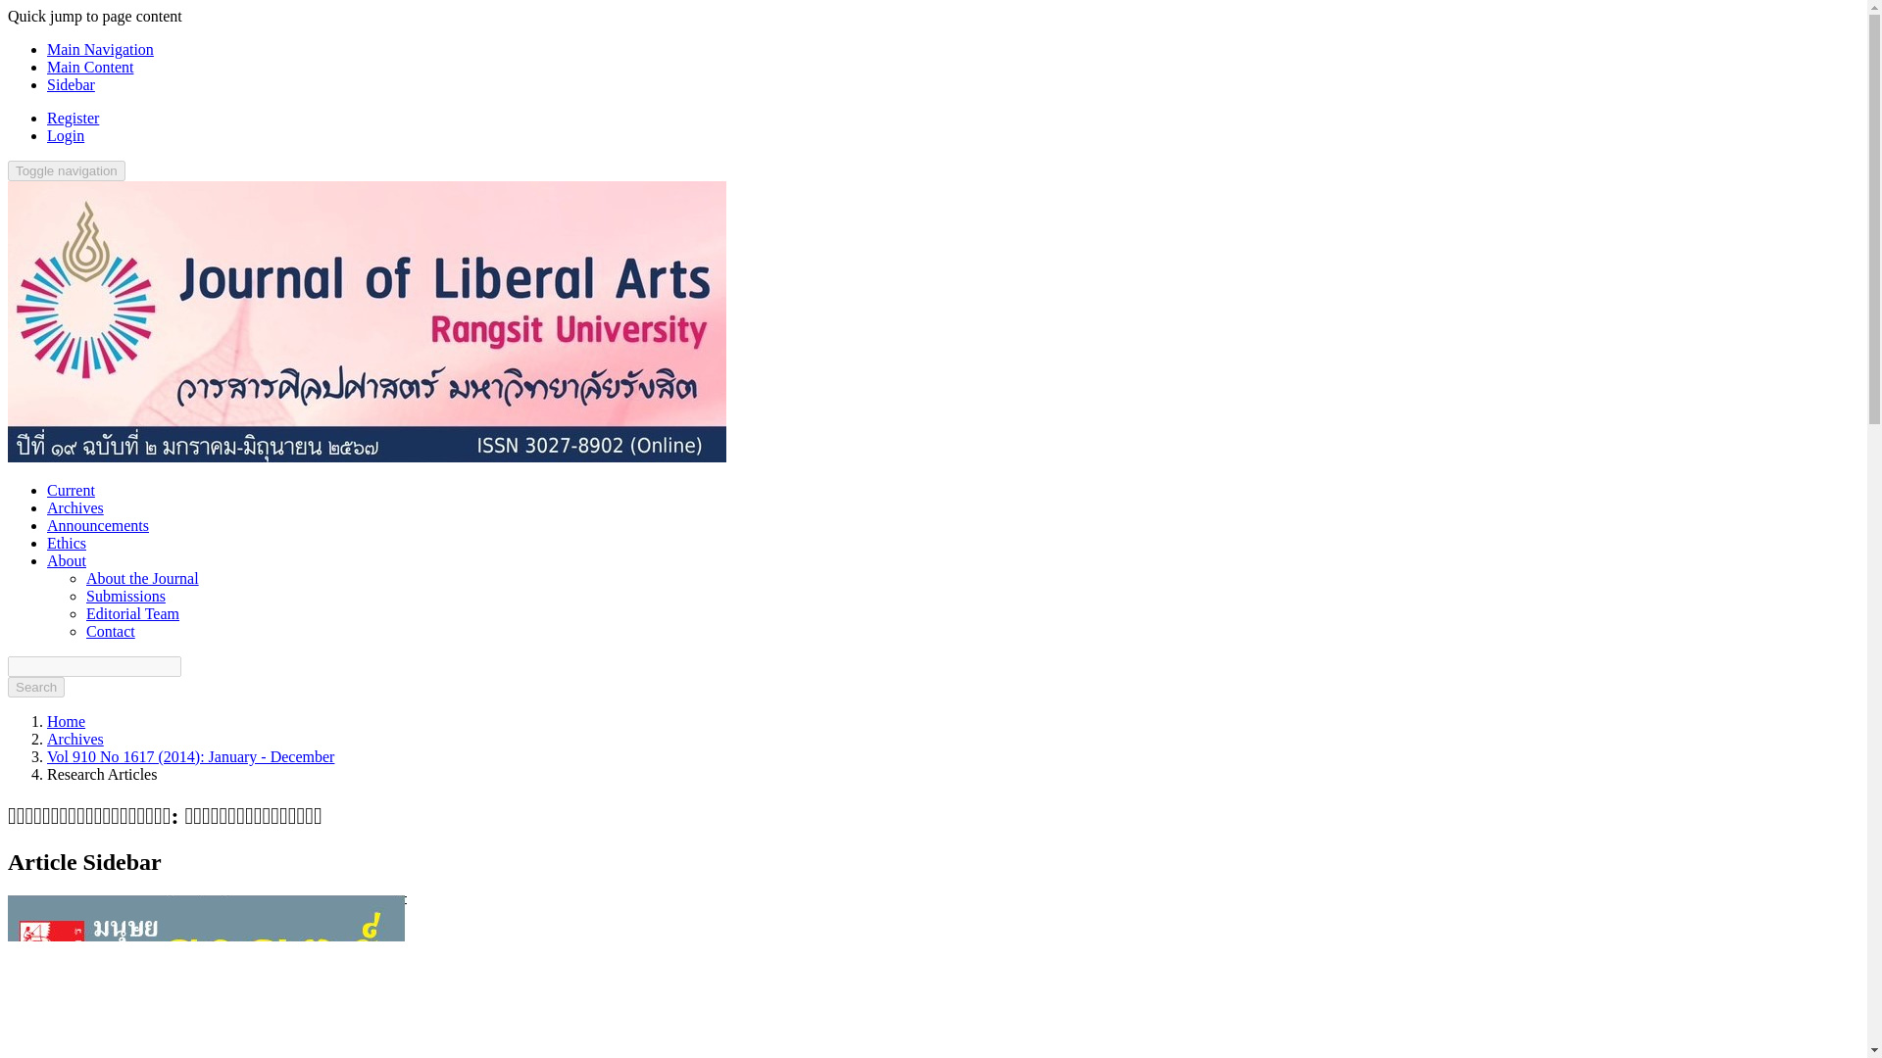 This screenshot has height=1058, width=1882. Describe the element at coordinates (98, 525) in the screenshot. I see `Announcements` at that location.